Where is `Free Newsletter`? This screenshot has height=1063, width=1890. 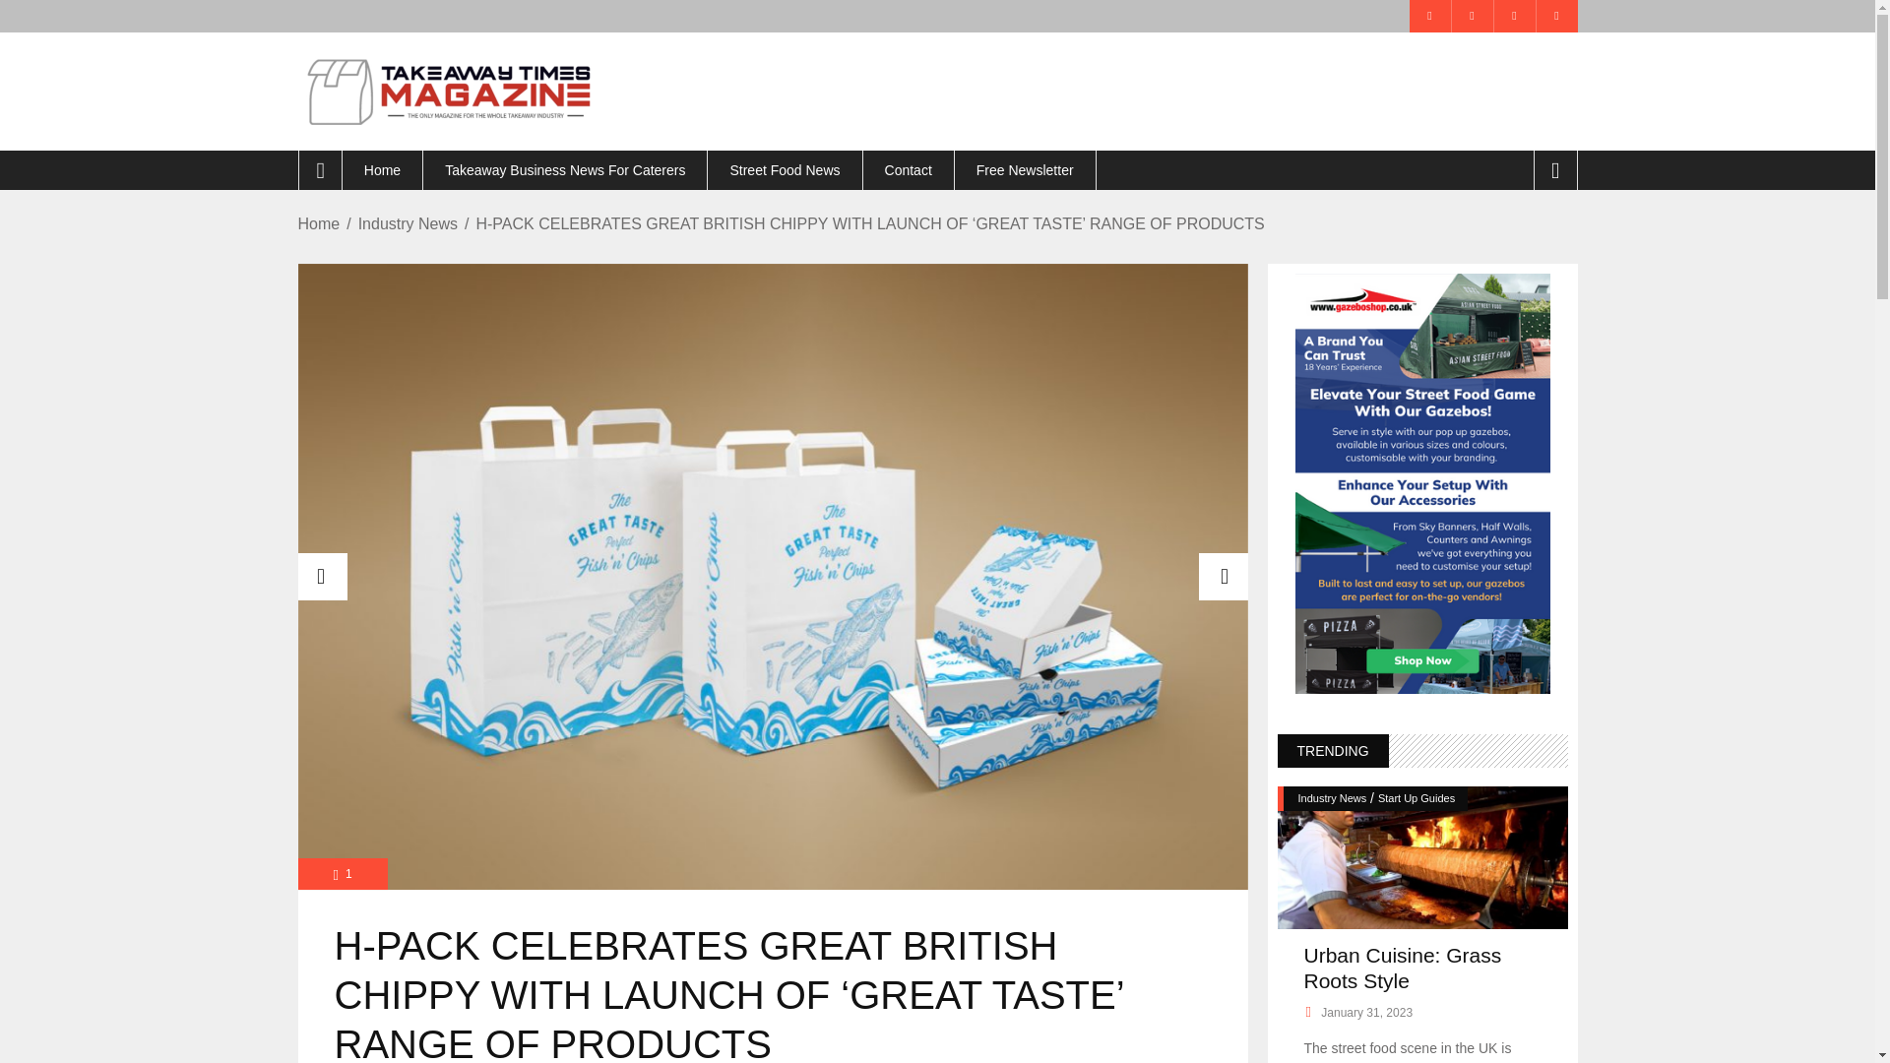 Free Newsletter is located at coordinates (1025, 170).